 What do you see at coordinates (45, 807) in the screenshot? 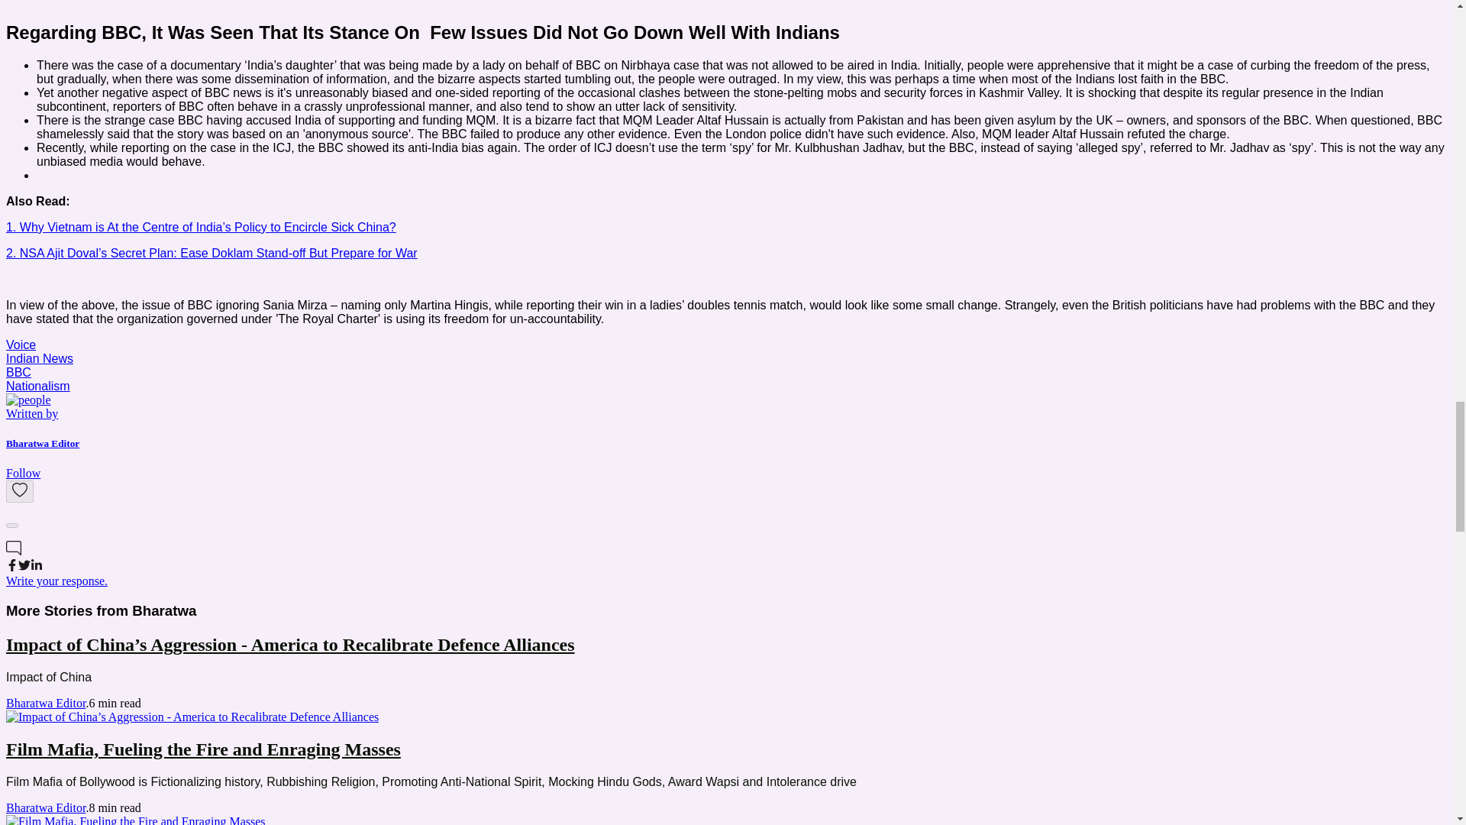
I see `Bharatwa Editor` at bounding box center [45, 807].